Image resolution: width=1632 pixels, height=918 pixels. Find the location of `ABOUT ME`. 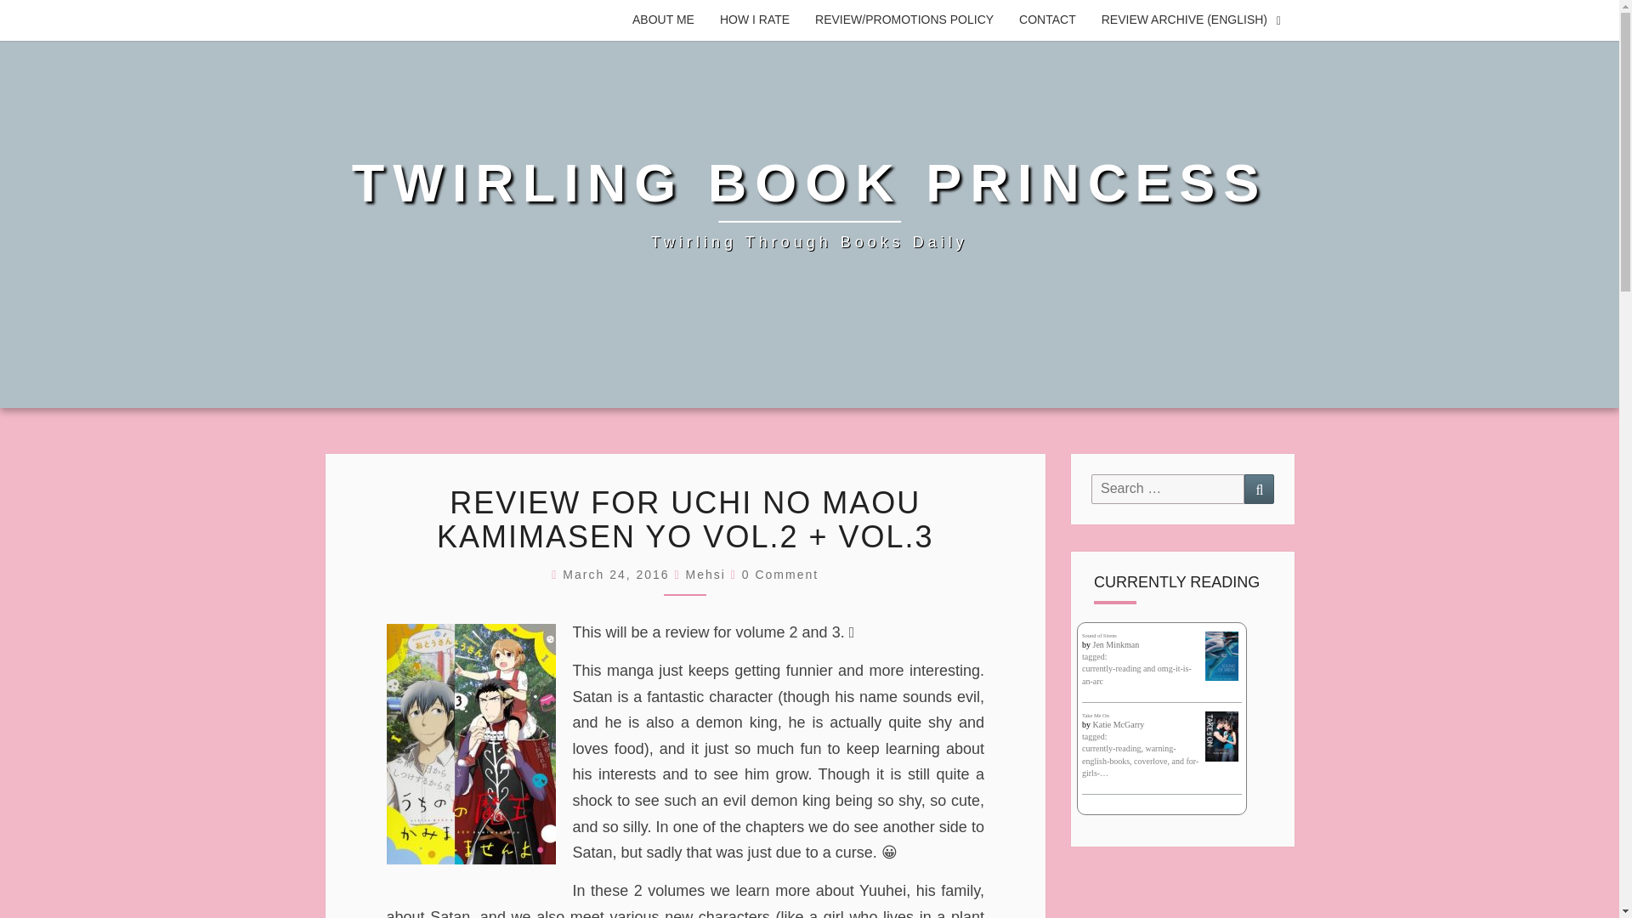

ABOUT ME is located at coordinates (663, 20).